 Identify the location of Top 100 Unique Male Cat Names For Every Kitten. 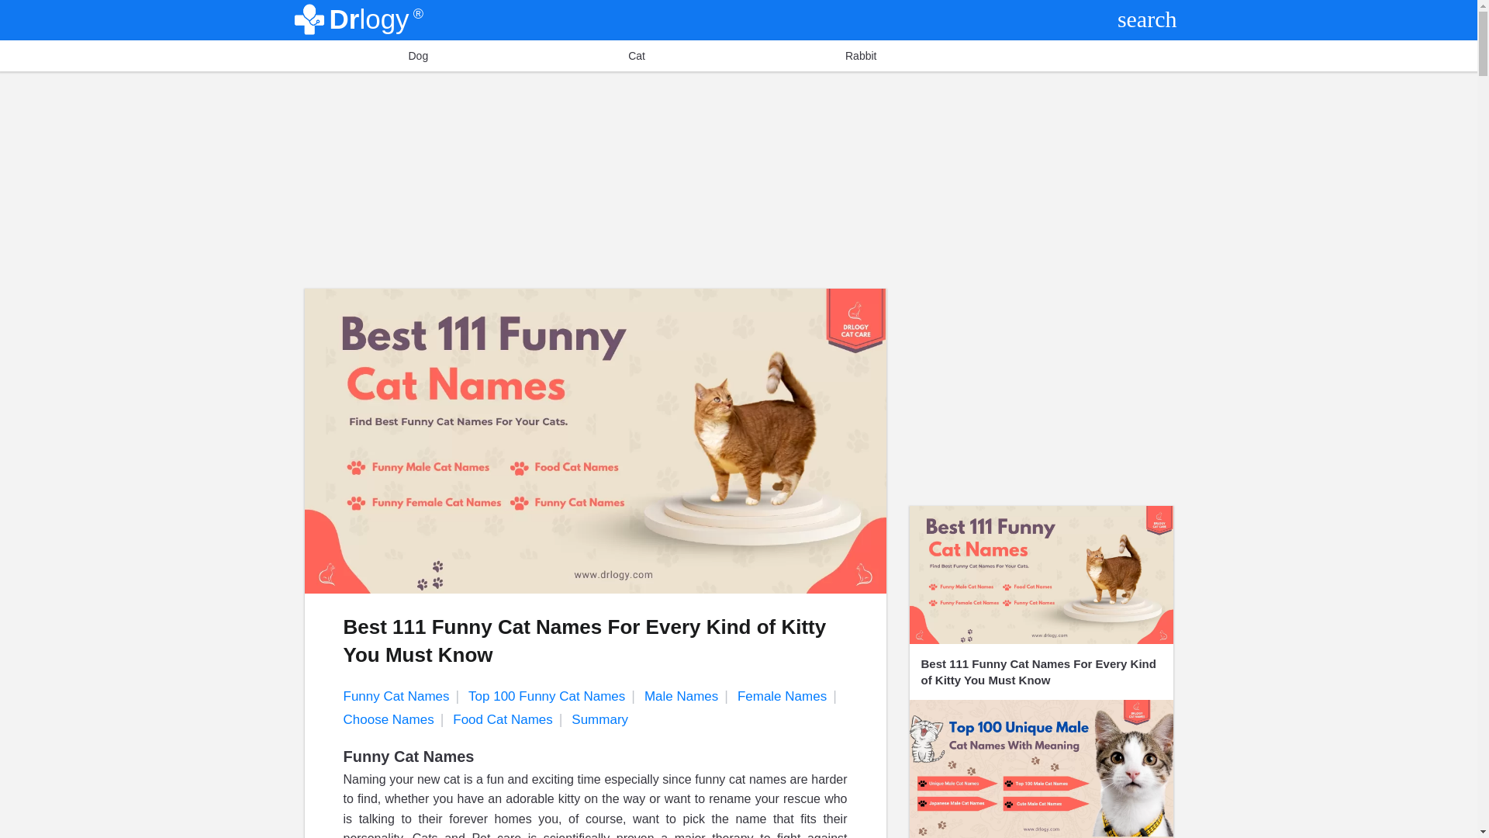
(1041, 768).